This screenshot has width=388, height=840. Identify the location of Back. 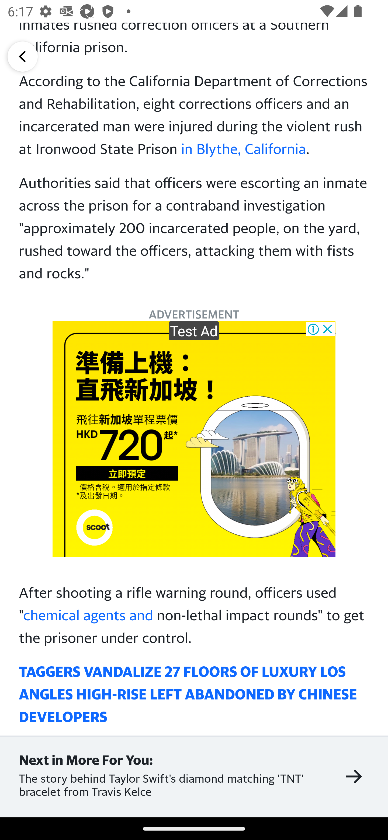
(22, 56).